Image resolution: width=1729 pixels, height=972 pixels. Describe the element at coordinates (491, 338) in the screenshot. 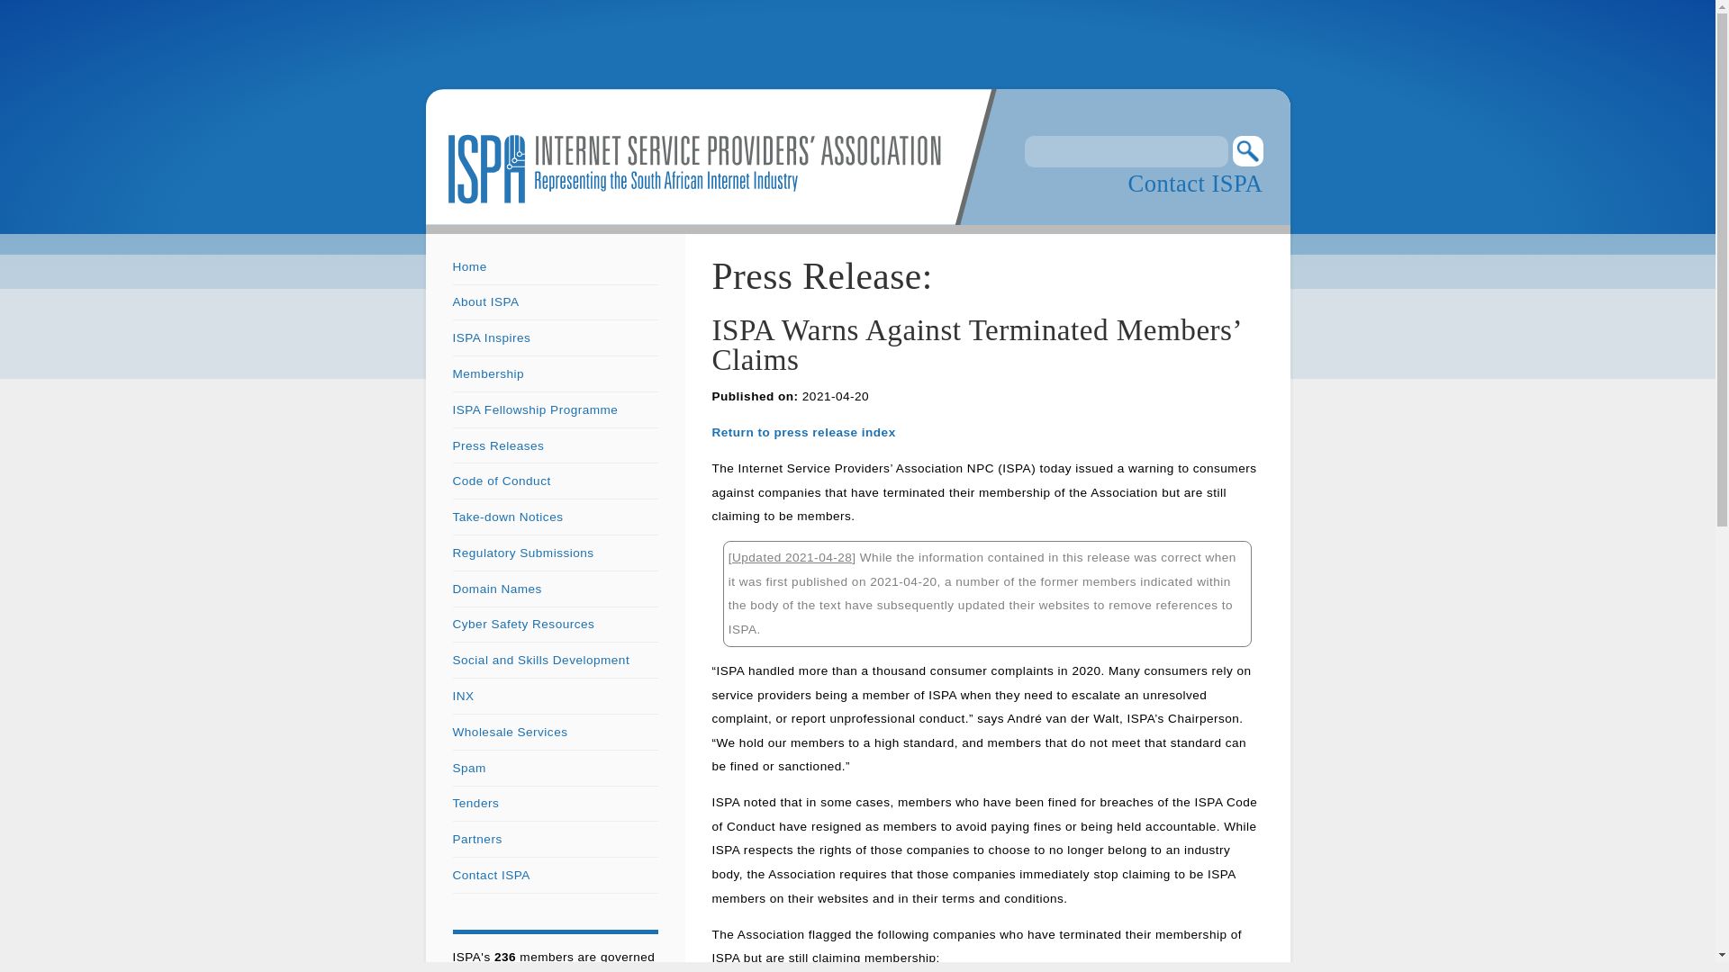

I see `ISPA Inspires` at that location.